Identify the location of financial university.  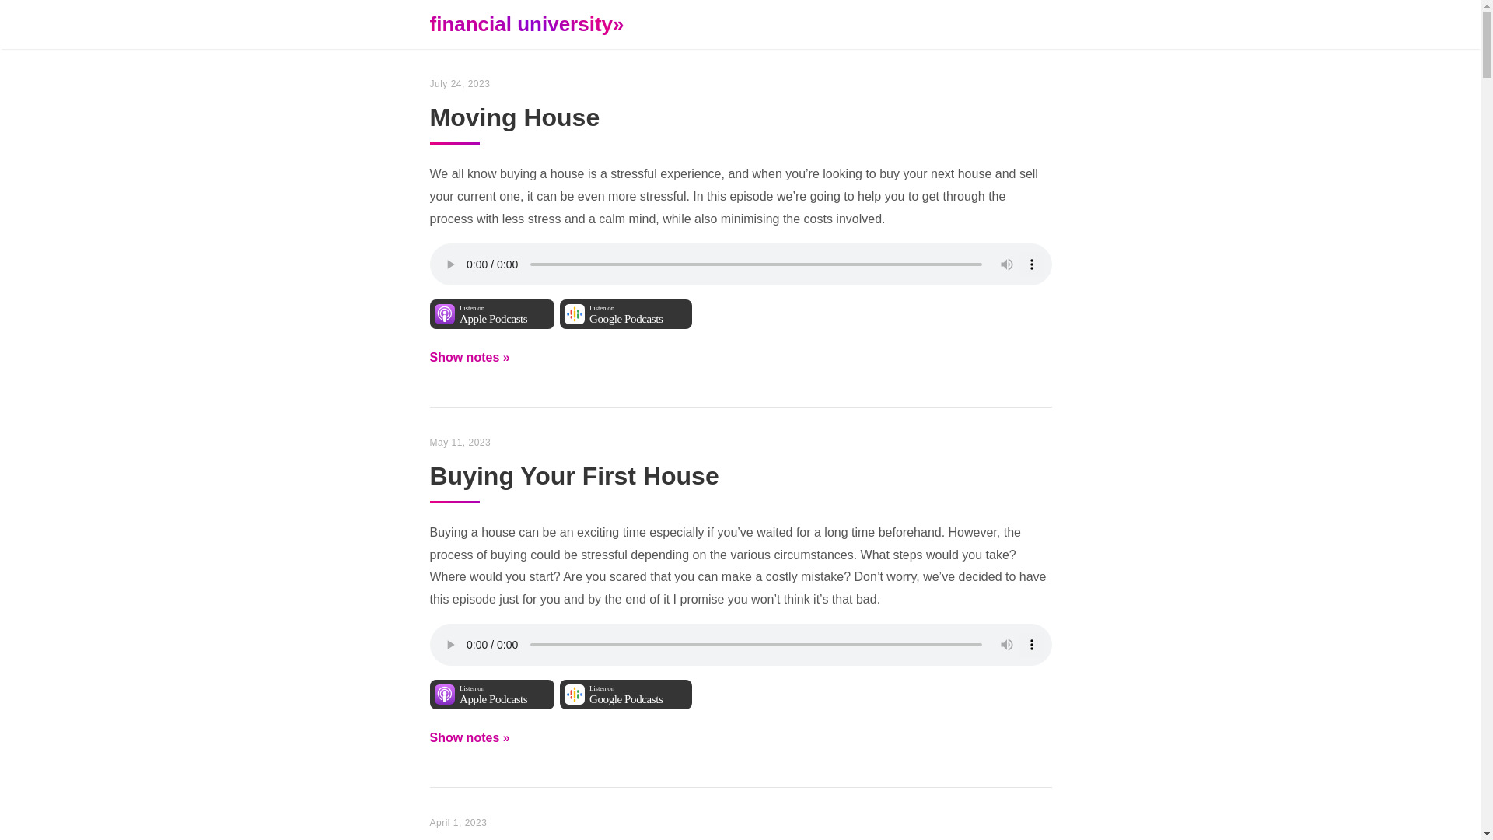
(626, 694).